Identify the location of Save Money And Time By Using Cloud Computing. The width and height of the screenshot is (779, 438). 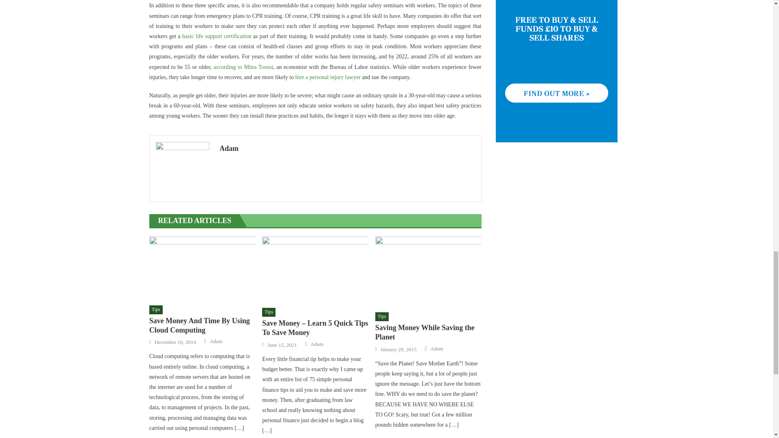
(202, 268).